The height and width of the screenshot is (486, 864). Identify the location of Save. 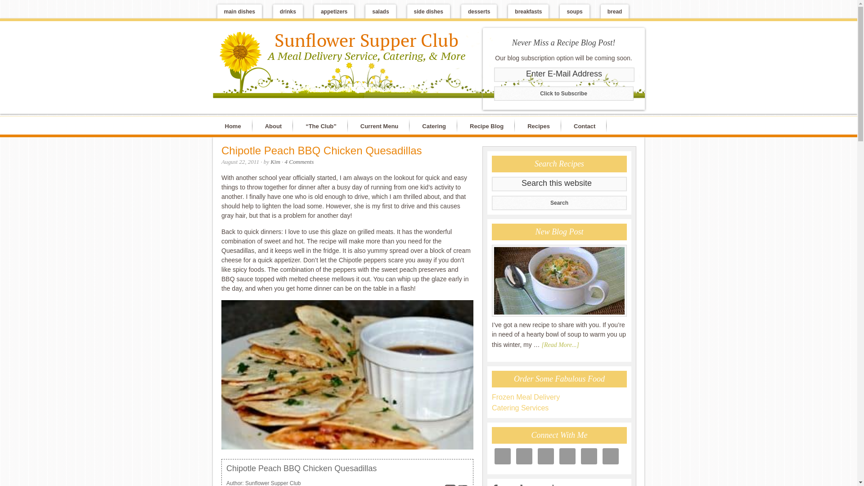
(450, 485).